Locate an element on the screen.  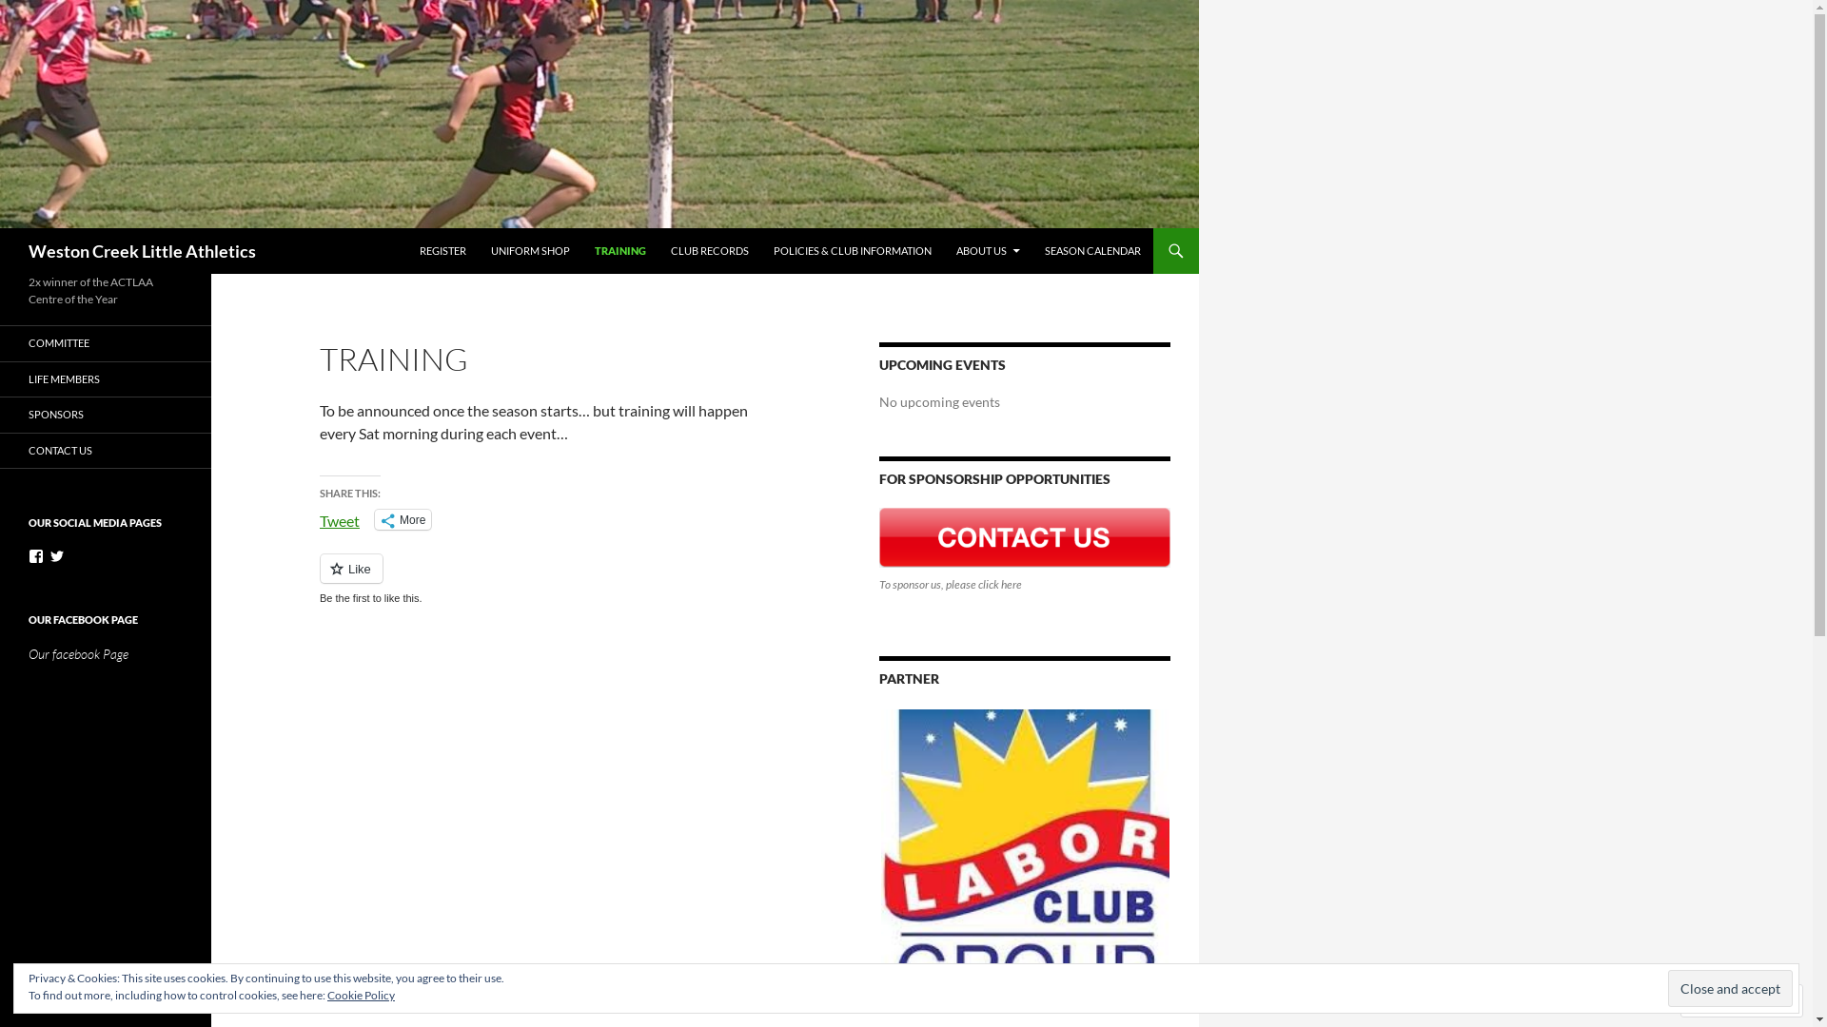
UNIFORM SHOP is located at coordinates (531, 251).